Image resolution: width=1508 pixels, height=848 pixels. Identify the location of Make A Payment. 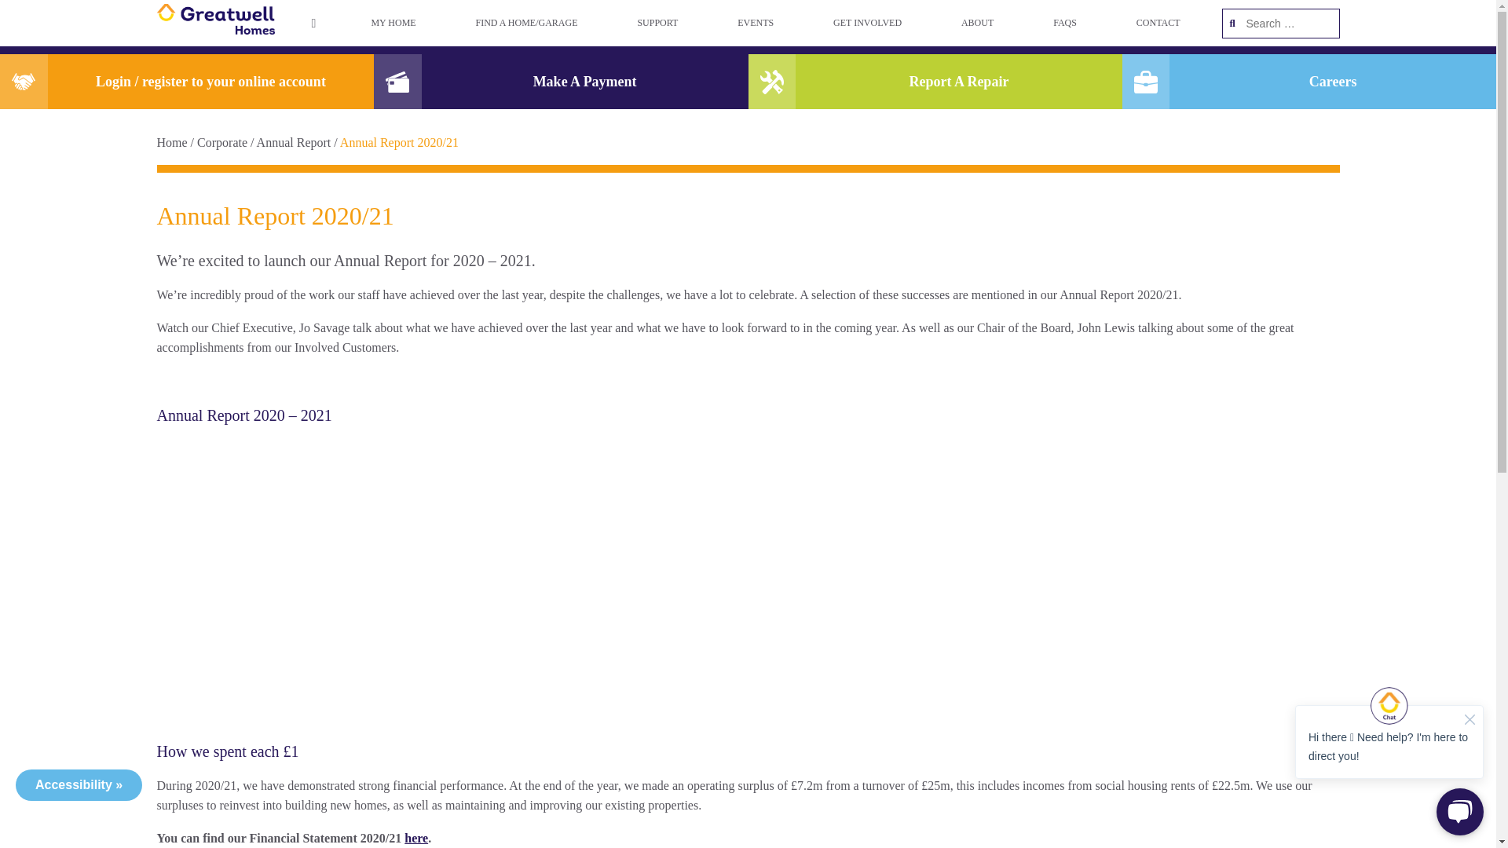
(561, 82).